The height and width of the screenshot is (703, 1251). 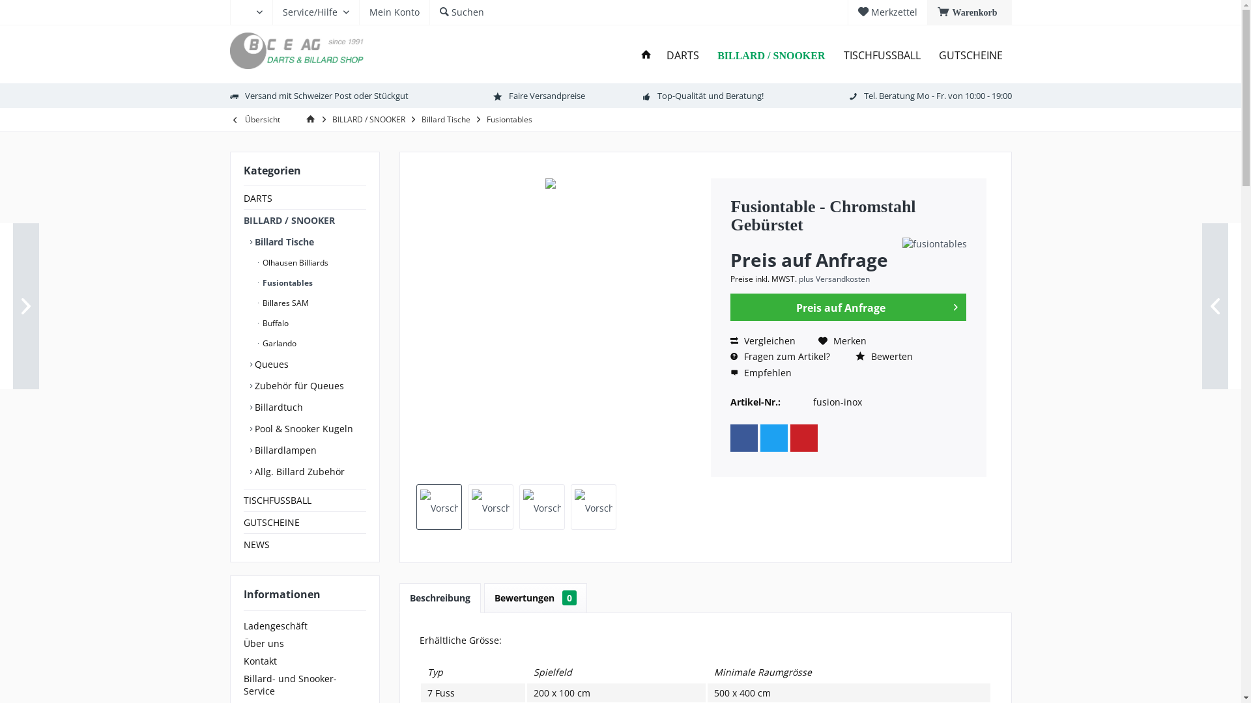 What do you see at coordinates (308, 365) in the screenshot?
I see `Queues` at bounding box center [308, 365].